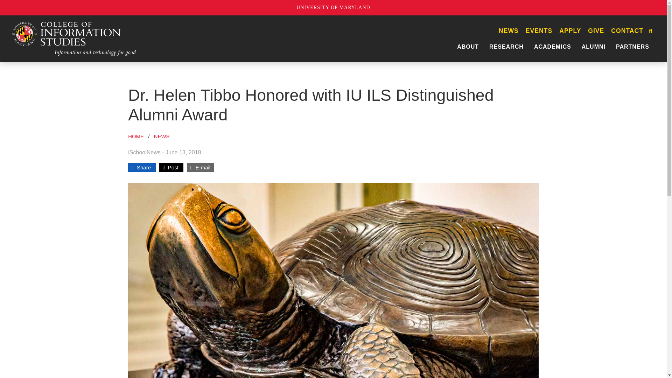 The width and height of the screenshot is (672, 378). What do you see at coordinates (570, 29) in the screenshot?
I see `APPLY` at bounding box center [570, 29].